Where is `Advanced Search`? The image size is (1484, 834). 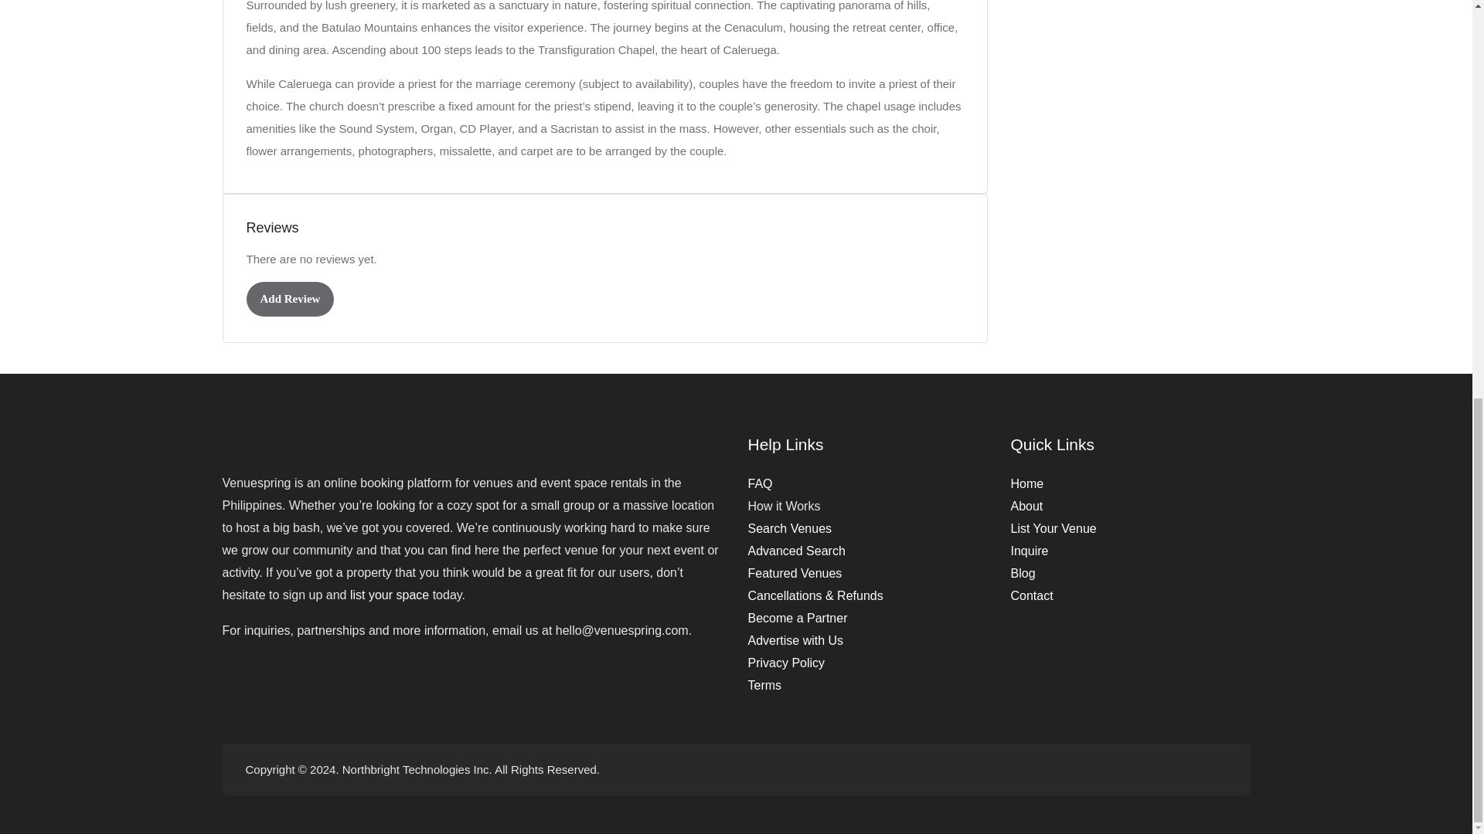
Advanced Search is located at coordinates (796, 551).